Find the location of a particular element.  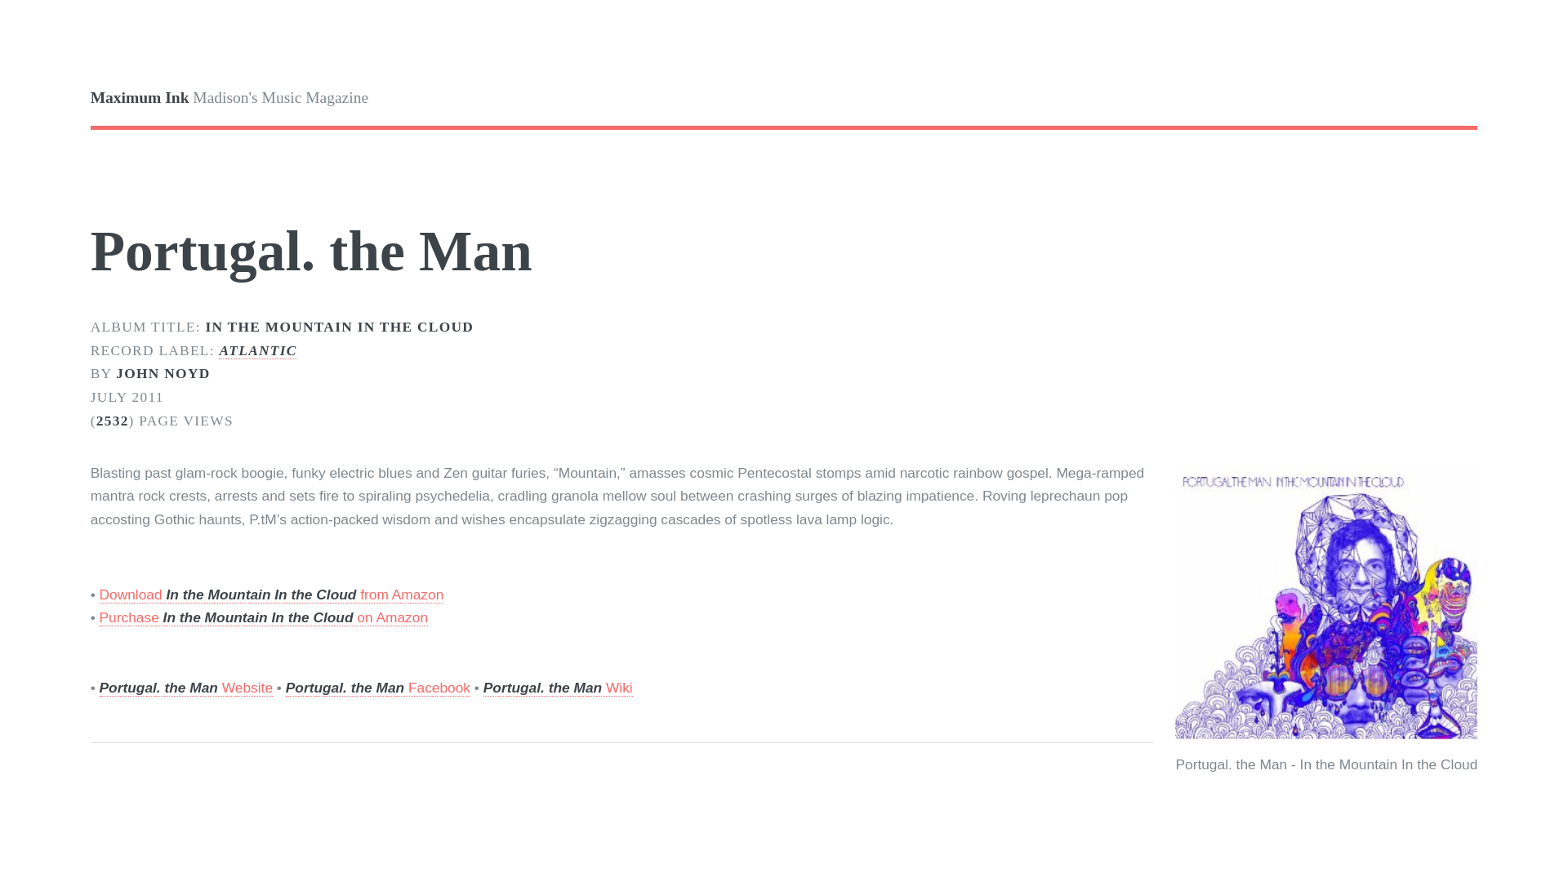

Download In the Mountain In the Cloud from Amazon is located at coordinates (271, 595).